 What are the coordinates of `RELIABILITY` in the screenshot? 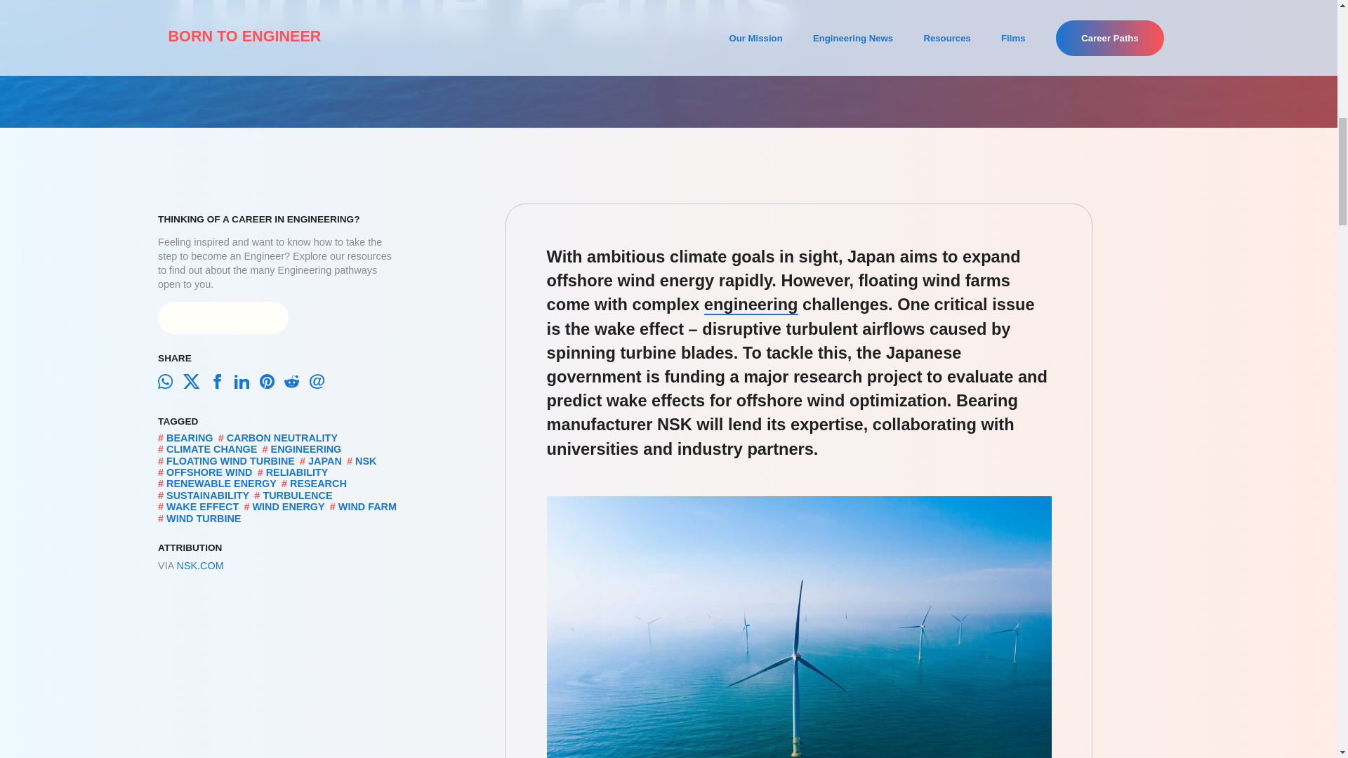 It's located at (297, 472).